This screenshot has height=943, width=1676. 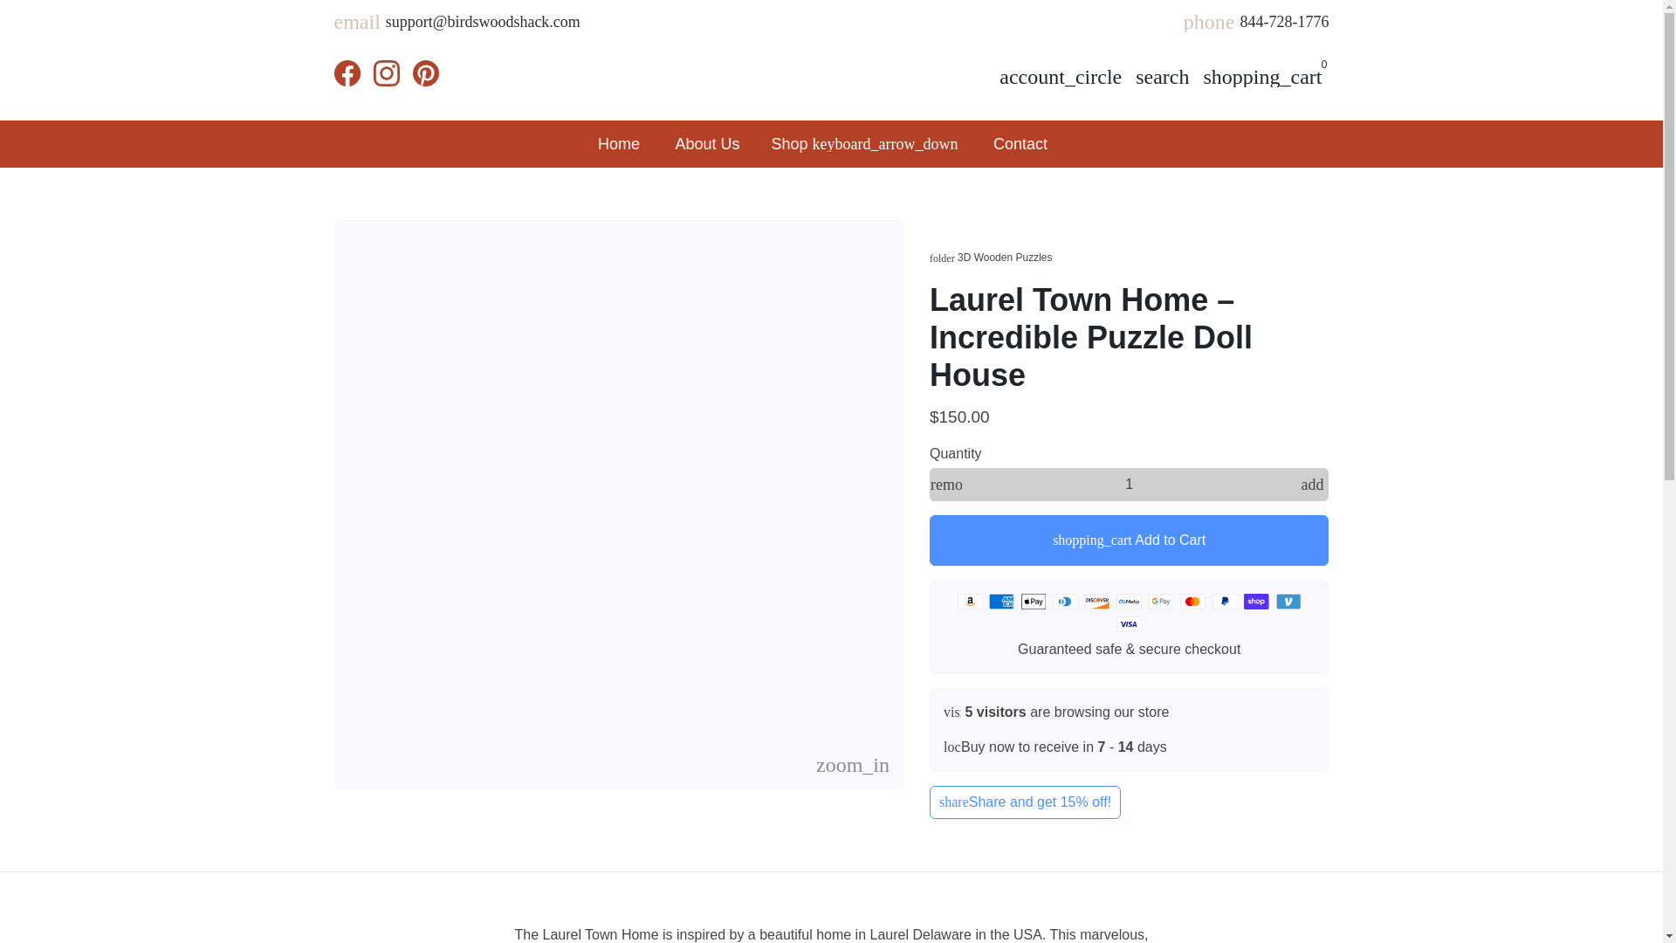 What do you see at coordinates (1288, 601) in the screenshot?
I see `Venmo` at bounding box center [1288, 601].